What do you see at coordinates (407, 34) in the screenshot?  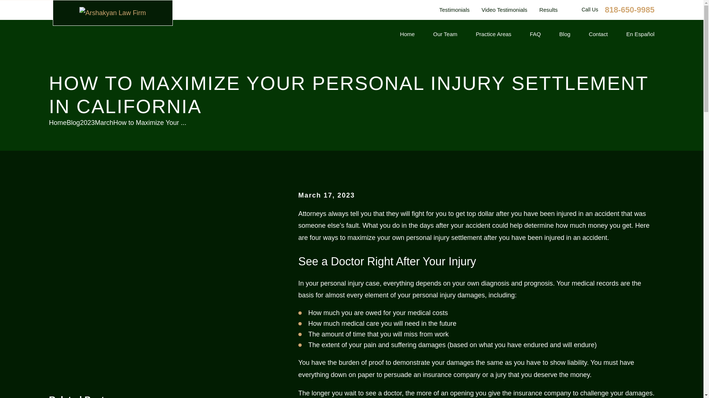 I see `Home` at bounding box center [407, 34].